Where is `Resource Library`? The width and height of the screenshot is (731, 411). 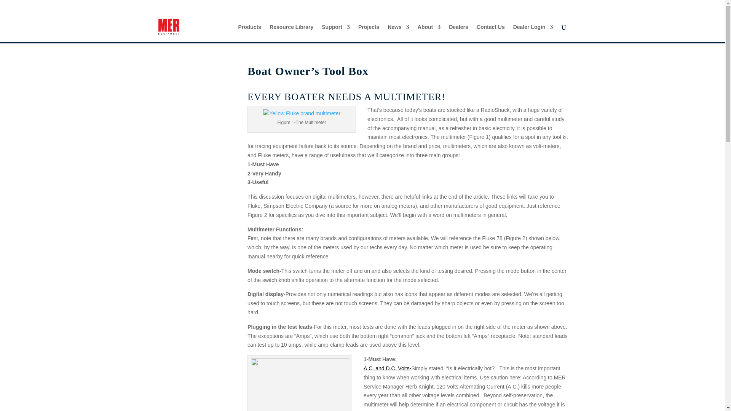
Resource Library is located at coordinates (292, 33).